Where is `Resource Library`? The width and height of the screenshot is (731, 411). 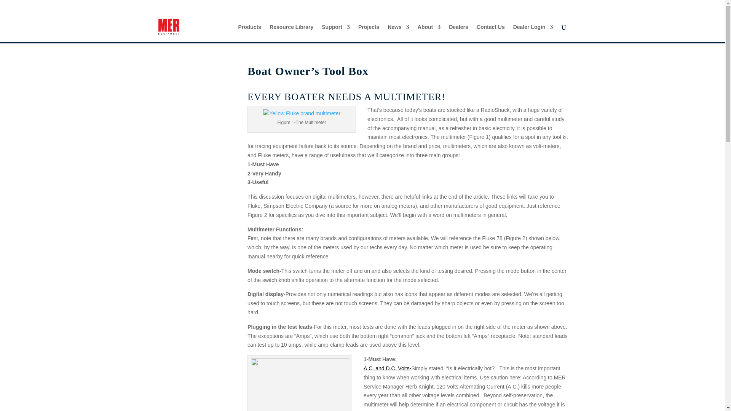
Resource Library is located at coordinates (292, 33).